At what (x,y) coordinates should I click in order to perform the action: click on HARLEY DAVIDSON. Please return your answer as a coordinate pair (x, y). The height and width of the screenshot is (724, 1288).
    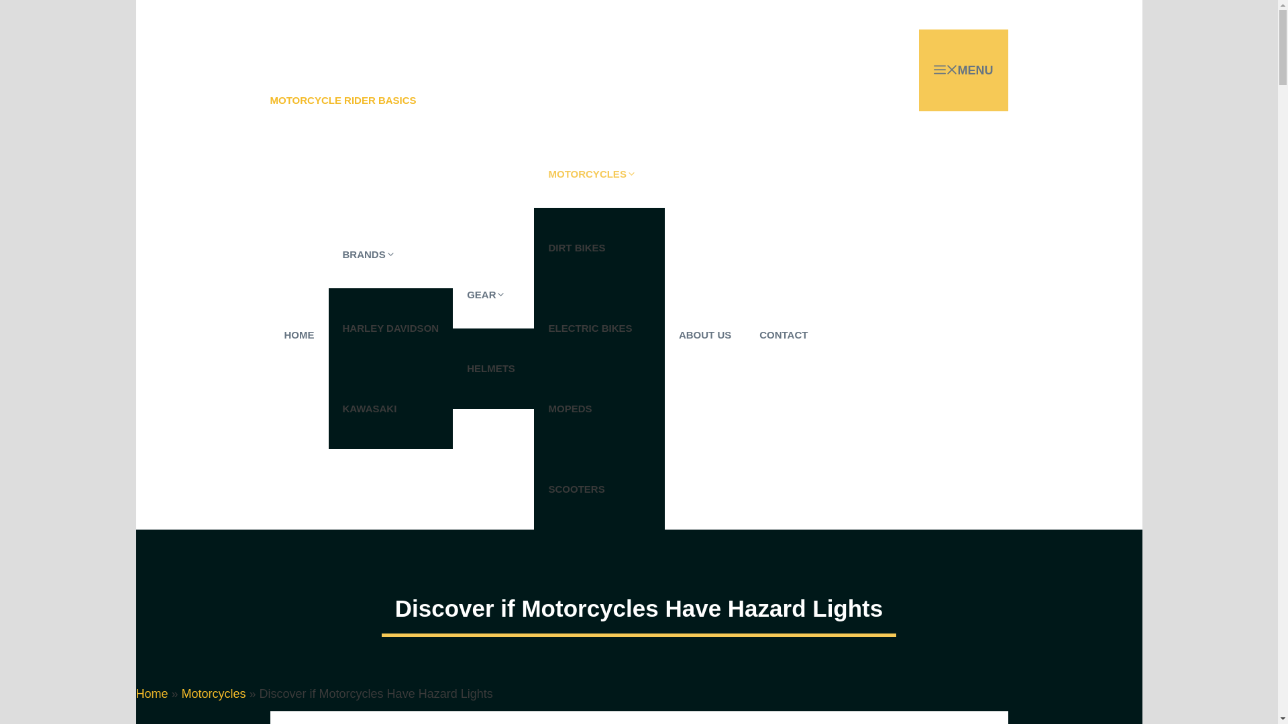
    Looking at the image, I should click on (390, 328).